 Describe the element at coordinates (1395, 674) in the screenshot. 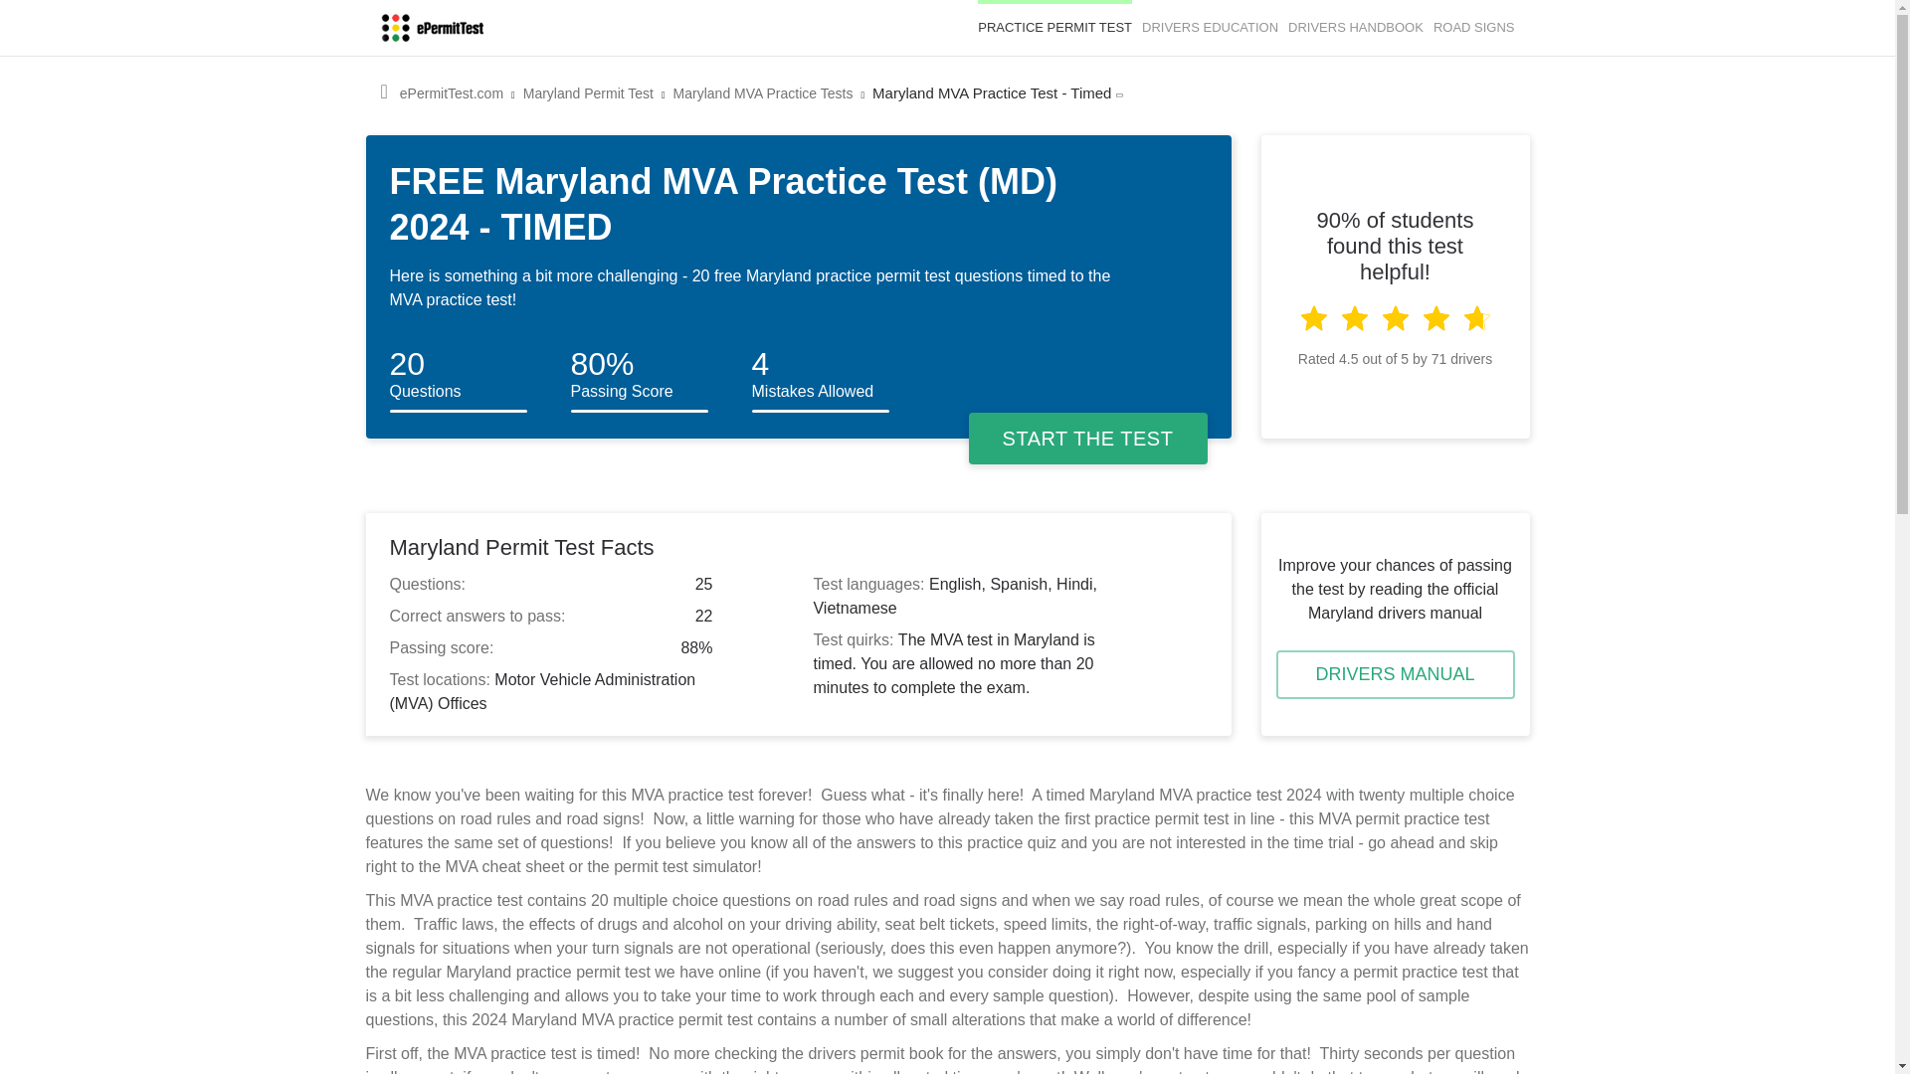

I see `Maryland drivers manual` at that location.